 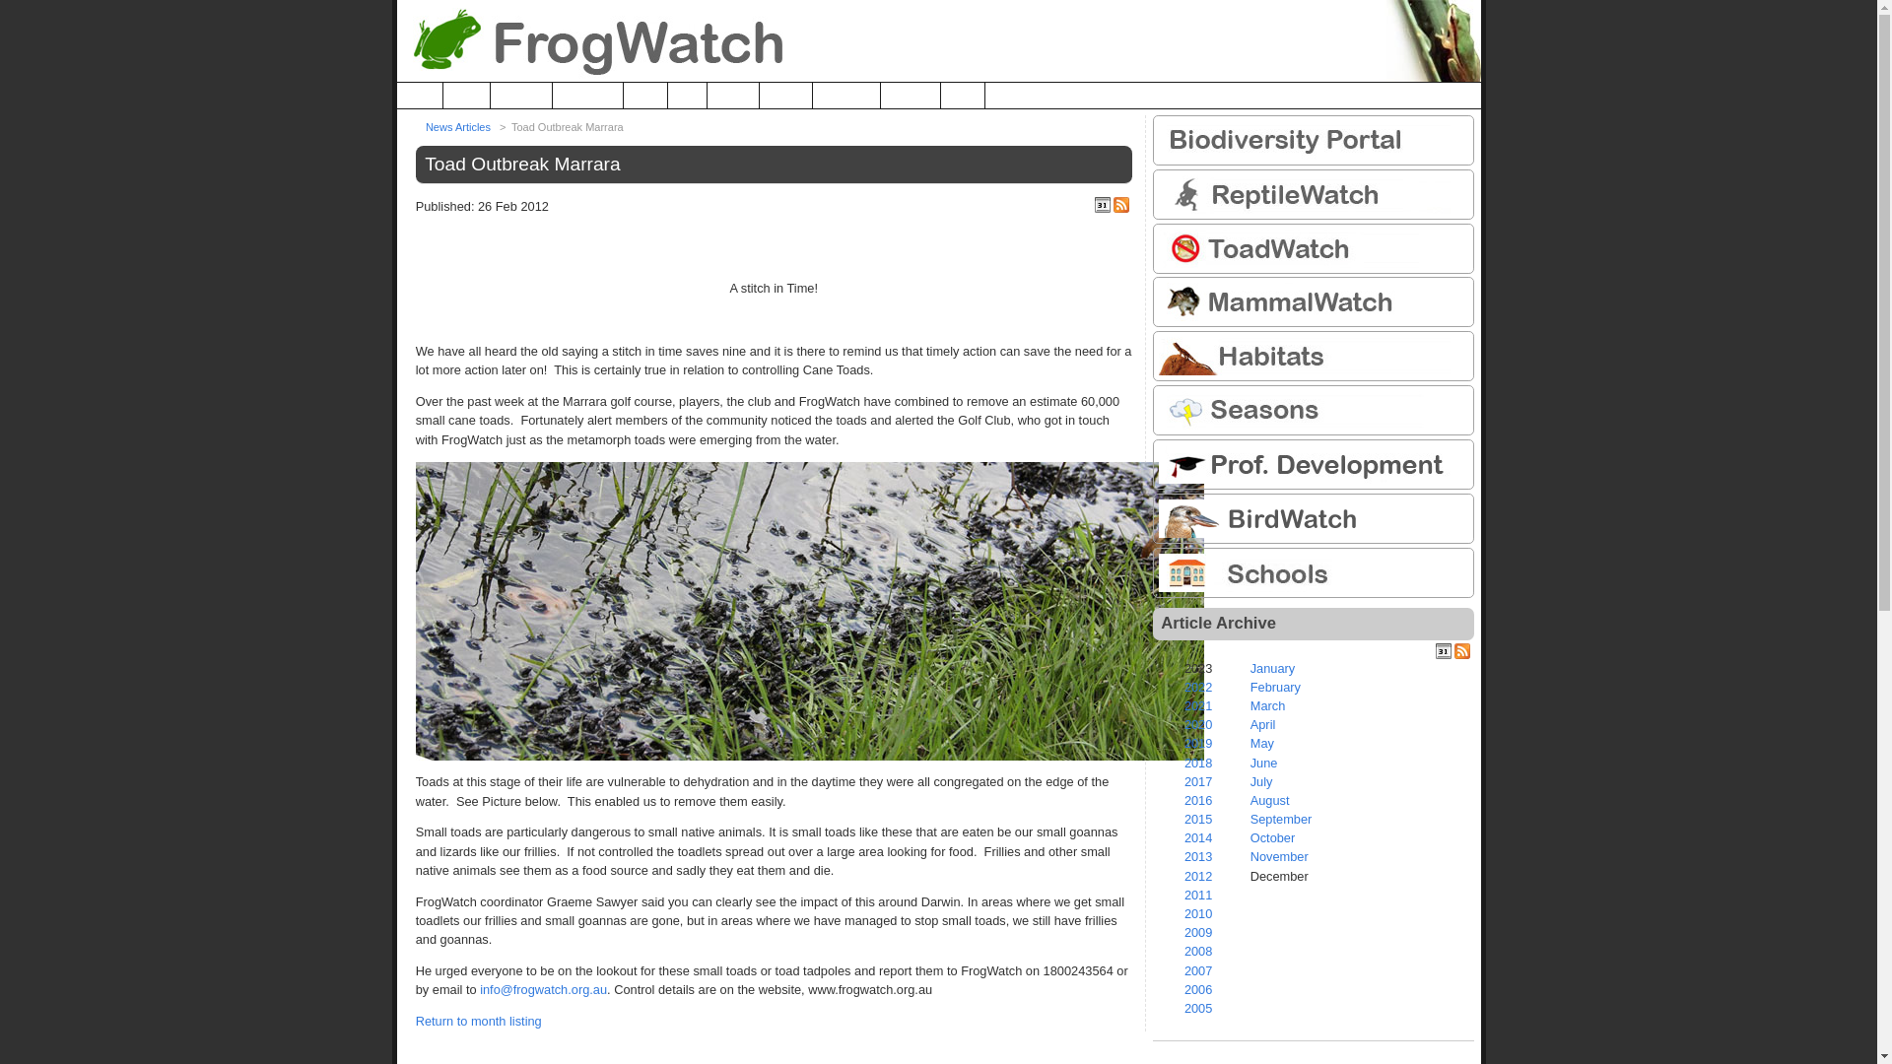 I want to click on Return to month listing, so click(x=479, y=1021).